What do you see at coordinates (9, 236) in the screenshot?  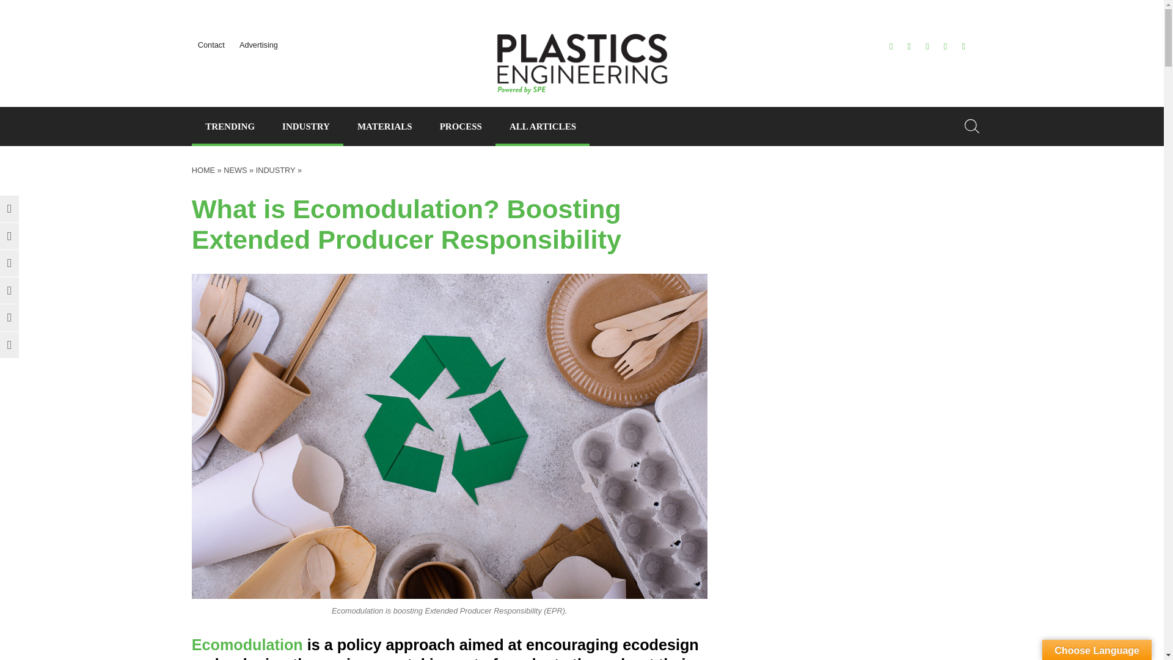 I see `Facebook` at bounding box center [9, 236].